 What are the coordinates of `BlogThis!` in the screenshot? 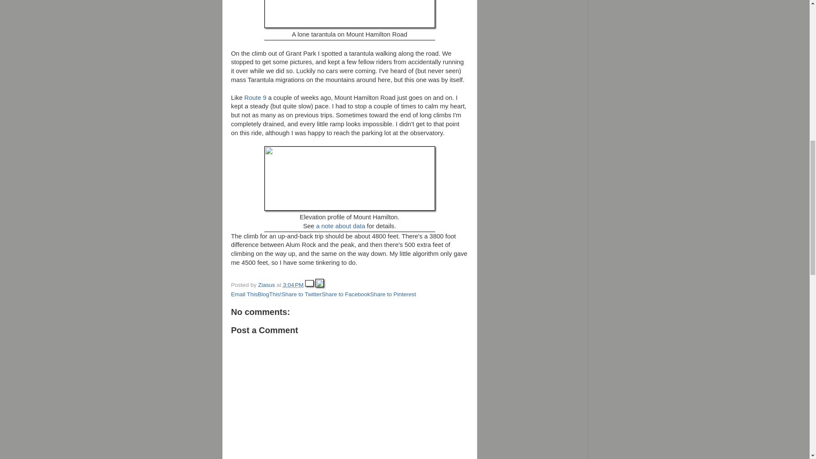 It's located at (269, 294).